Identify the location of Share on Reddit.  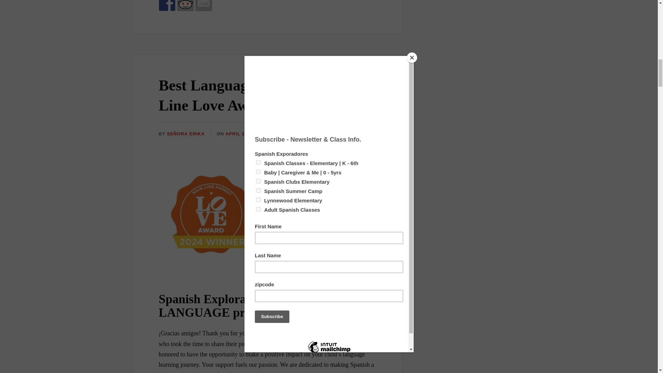
(185, 6).